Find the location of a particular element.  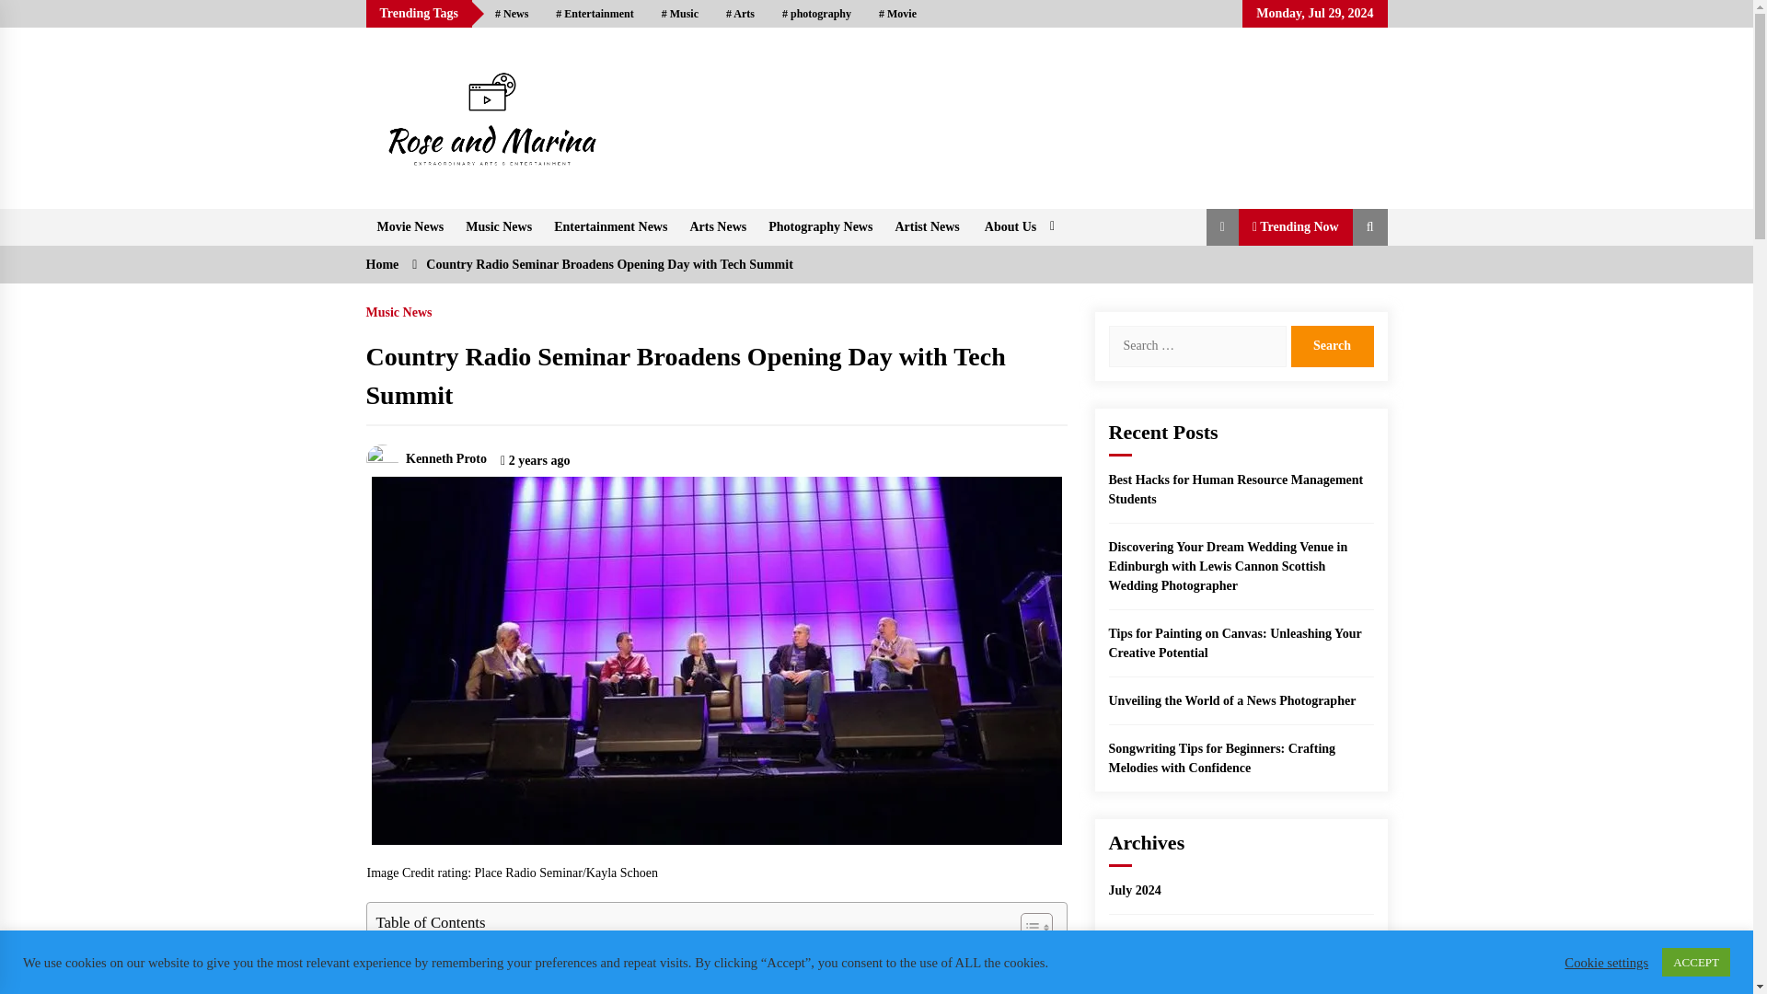

Arts is located at coordinates (740, 14).